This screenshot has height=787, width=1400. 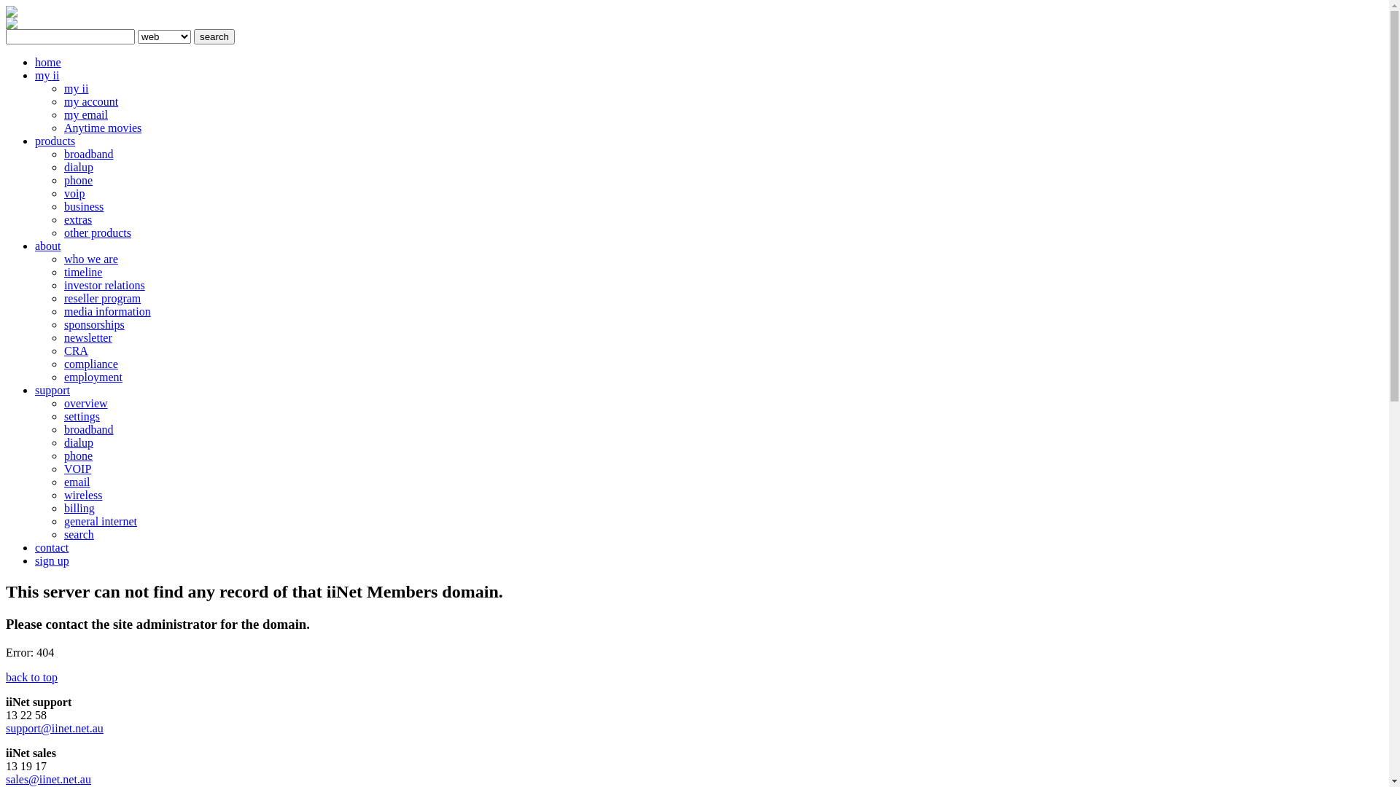 I want to click on back to top, so click(x=32, y=678).